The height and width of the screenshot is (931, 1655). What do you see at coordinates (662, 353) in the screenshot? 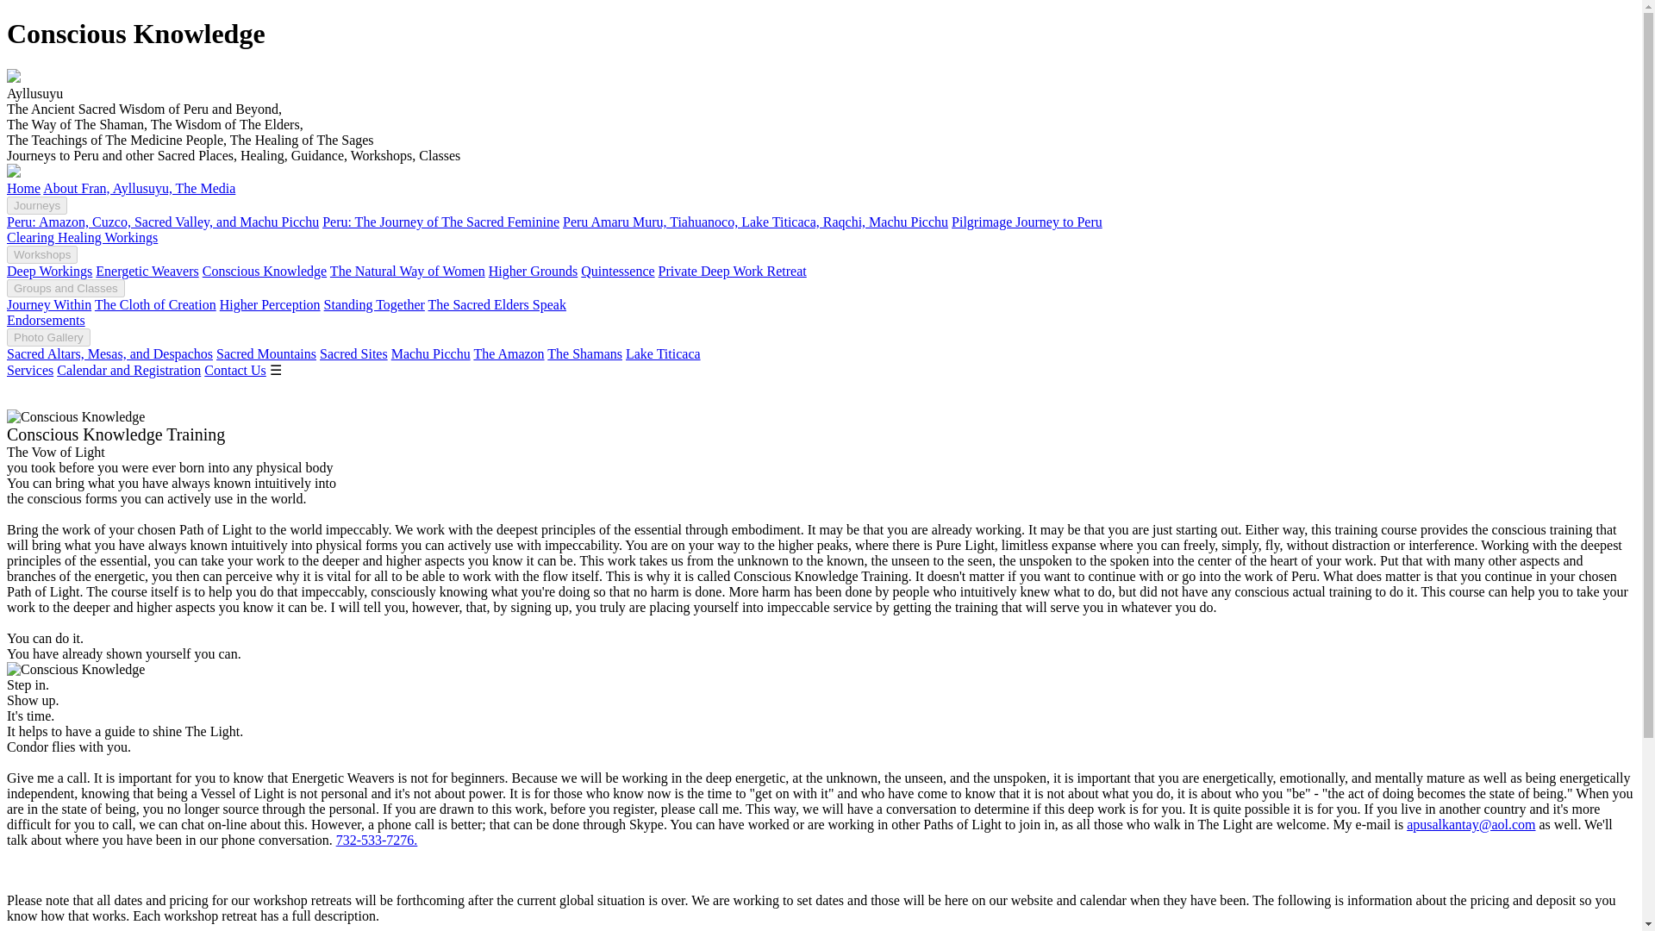
I see `Lake Titicaca` at bounding box center [662, 353].